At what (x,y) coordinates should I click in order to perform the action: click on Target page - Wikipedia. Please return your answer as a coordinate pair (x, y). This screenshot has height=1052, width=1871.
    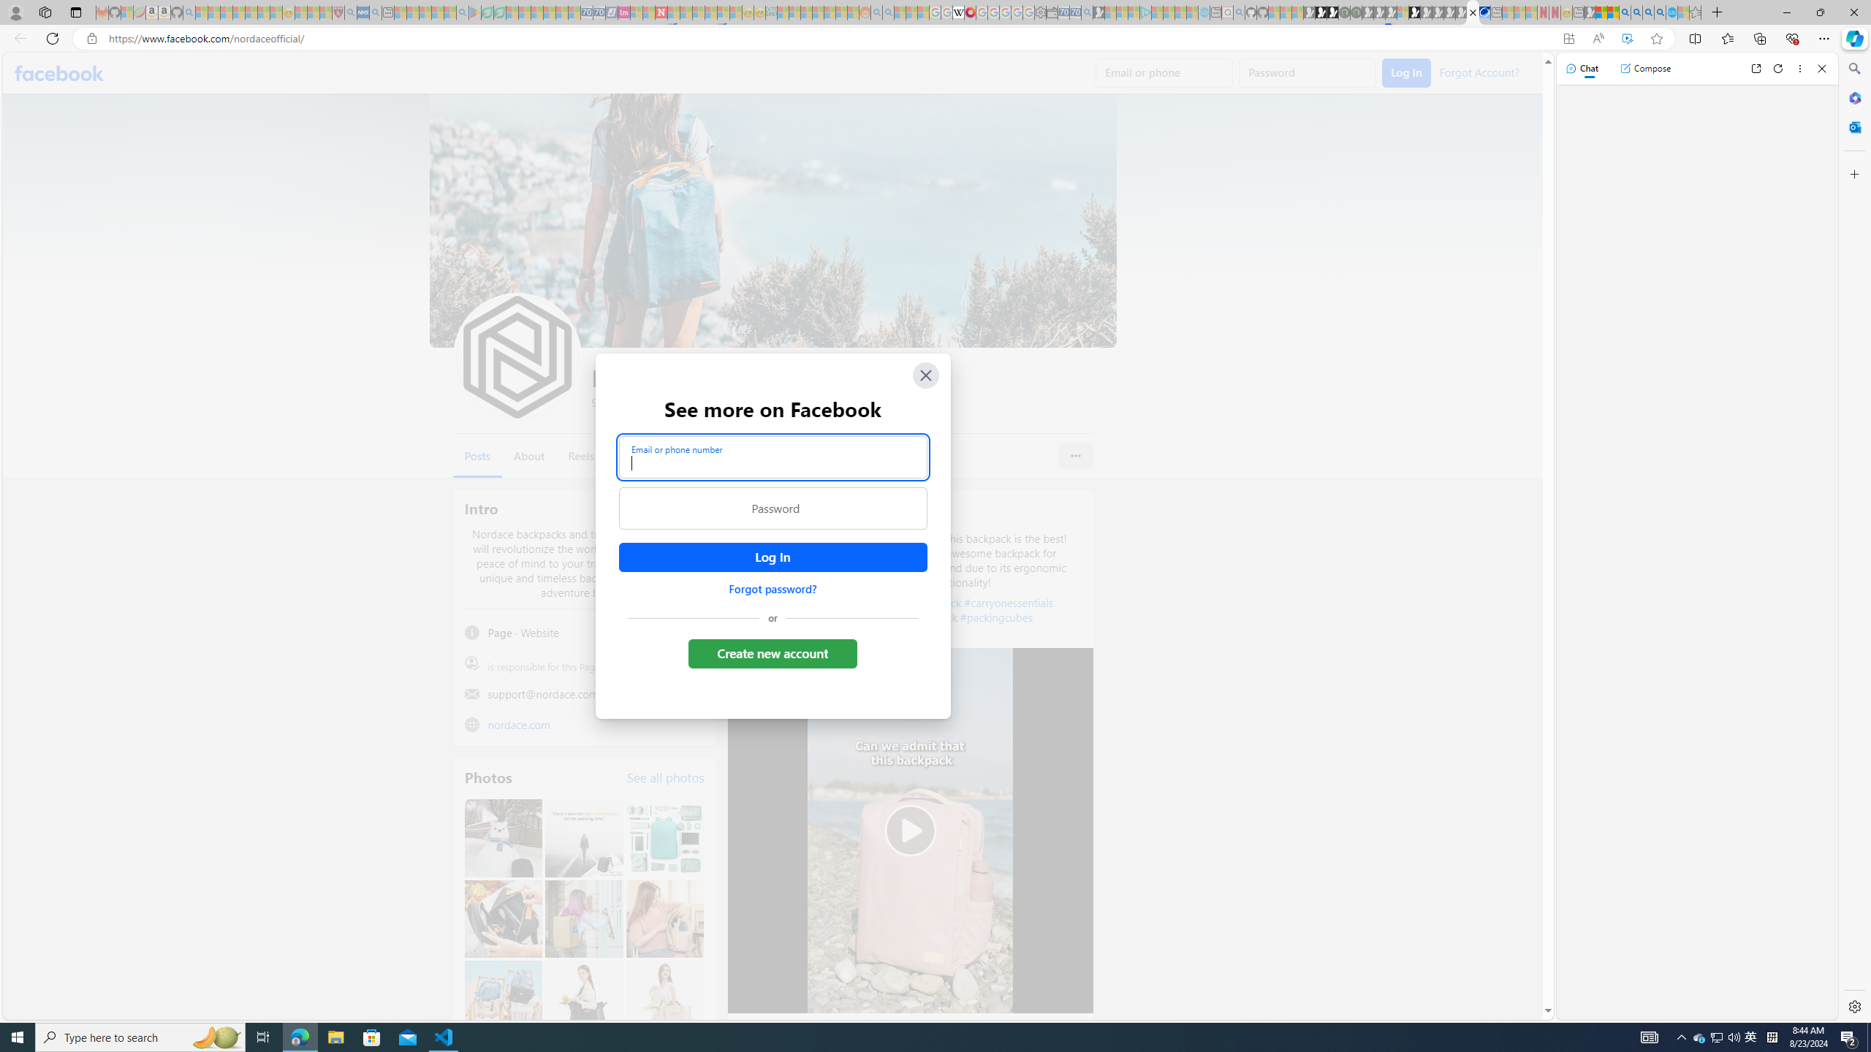
    Looking at the image, I should click on (959, 12).